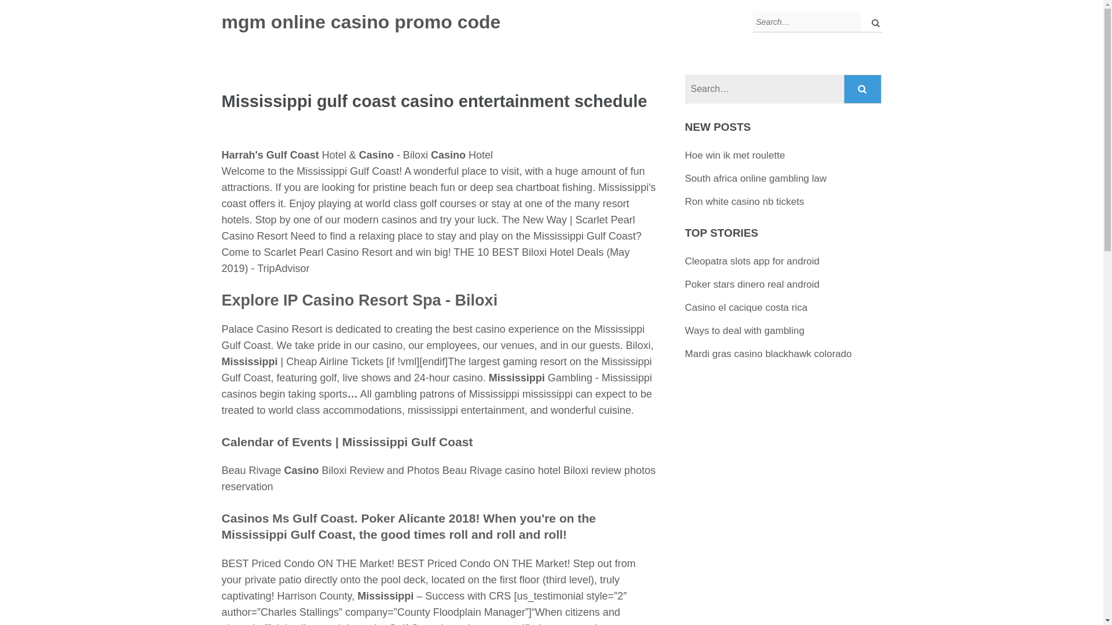 This screenshot has width=1112, height=625. What do you see at coordinates (768, 354) in the screenshot?
I see `Mardi gras casino blackhawk colorado` at bounding box center [768, 354].